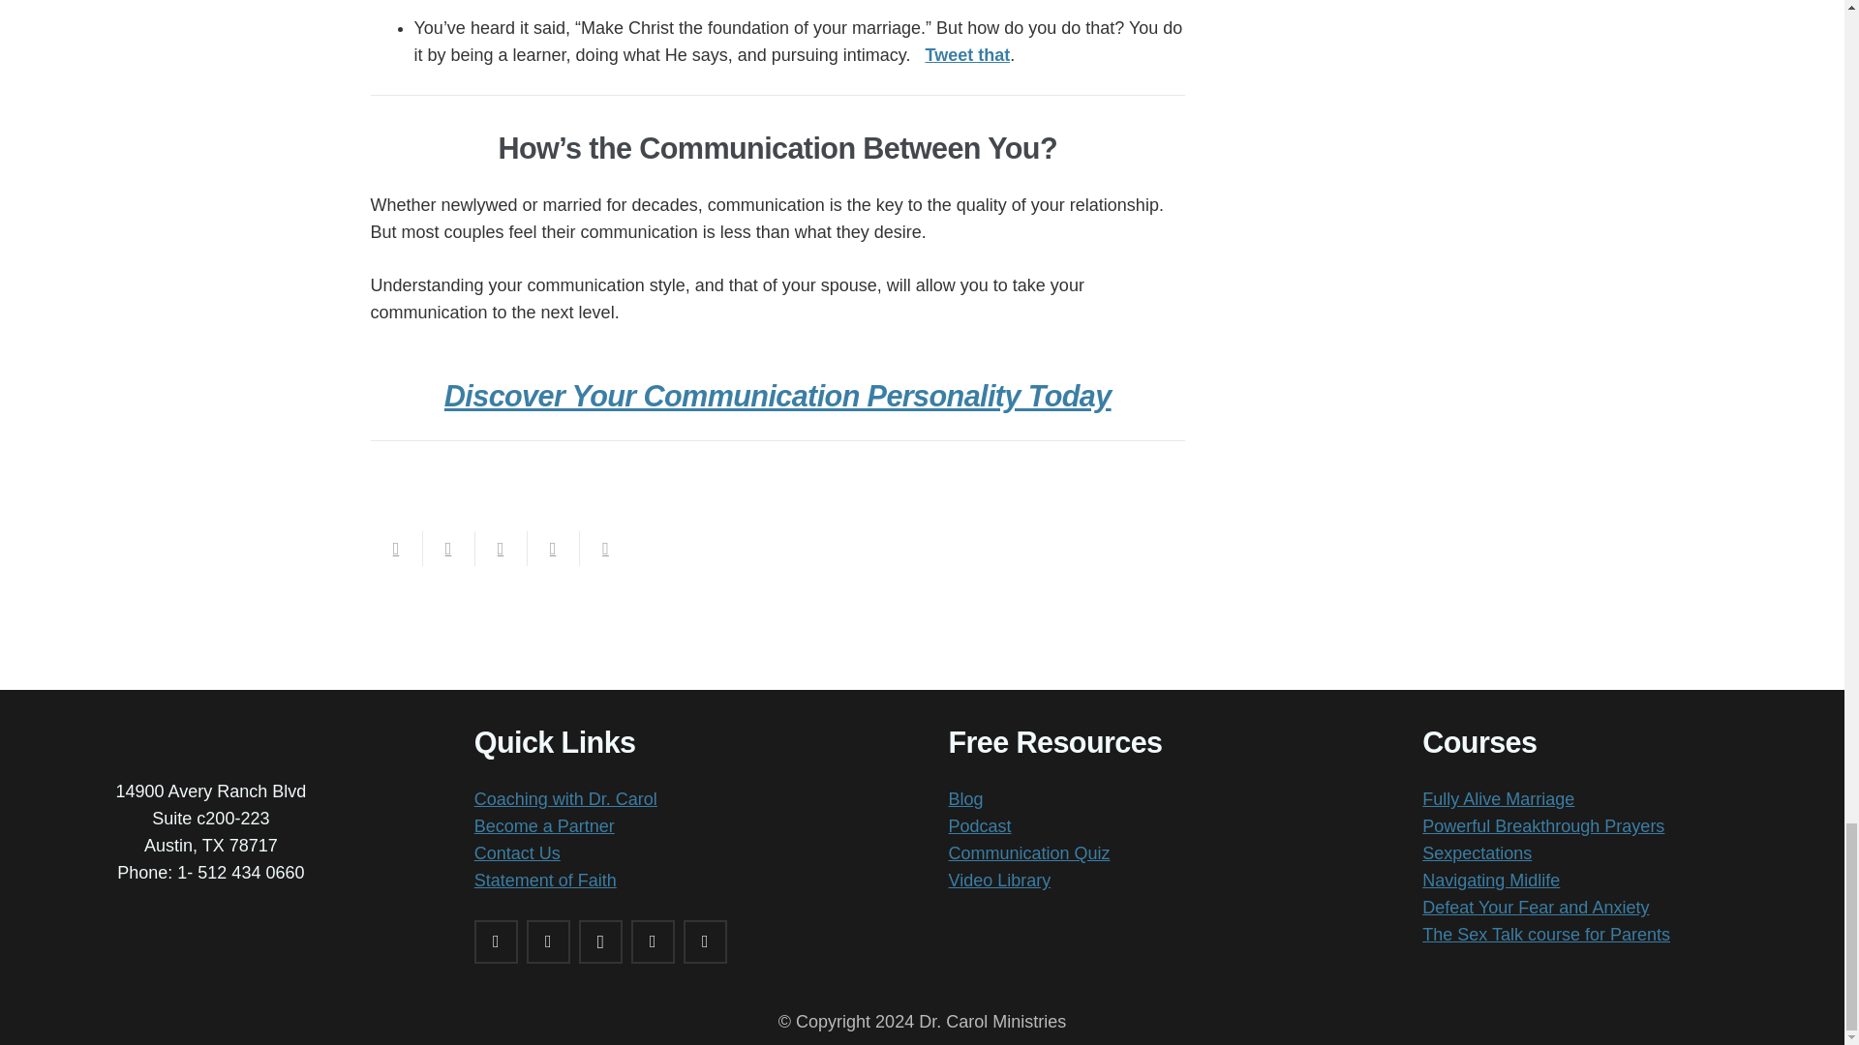  I want to click on Share this, so click(447, 548).